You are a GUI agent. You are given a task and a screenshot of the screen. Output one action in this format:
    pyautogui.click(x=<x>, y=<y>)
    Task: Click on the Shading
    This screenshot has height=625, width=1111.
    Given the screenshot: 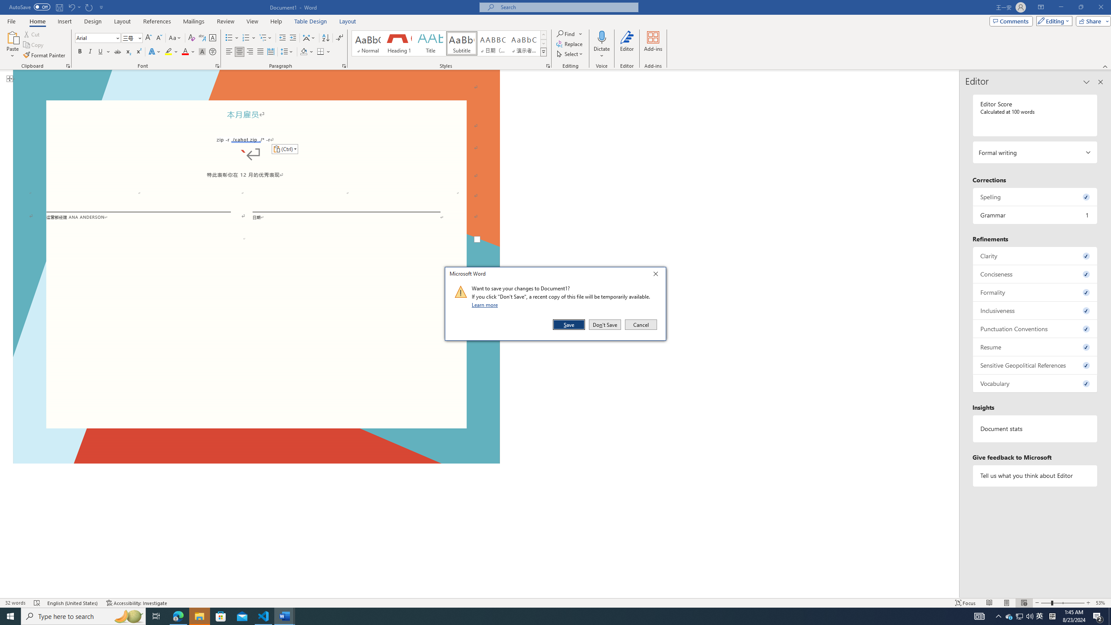 What is the action you would take?
    pyautogui.click(x=307, y=52)
    